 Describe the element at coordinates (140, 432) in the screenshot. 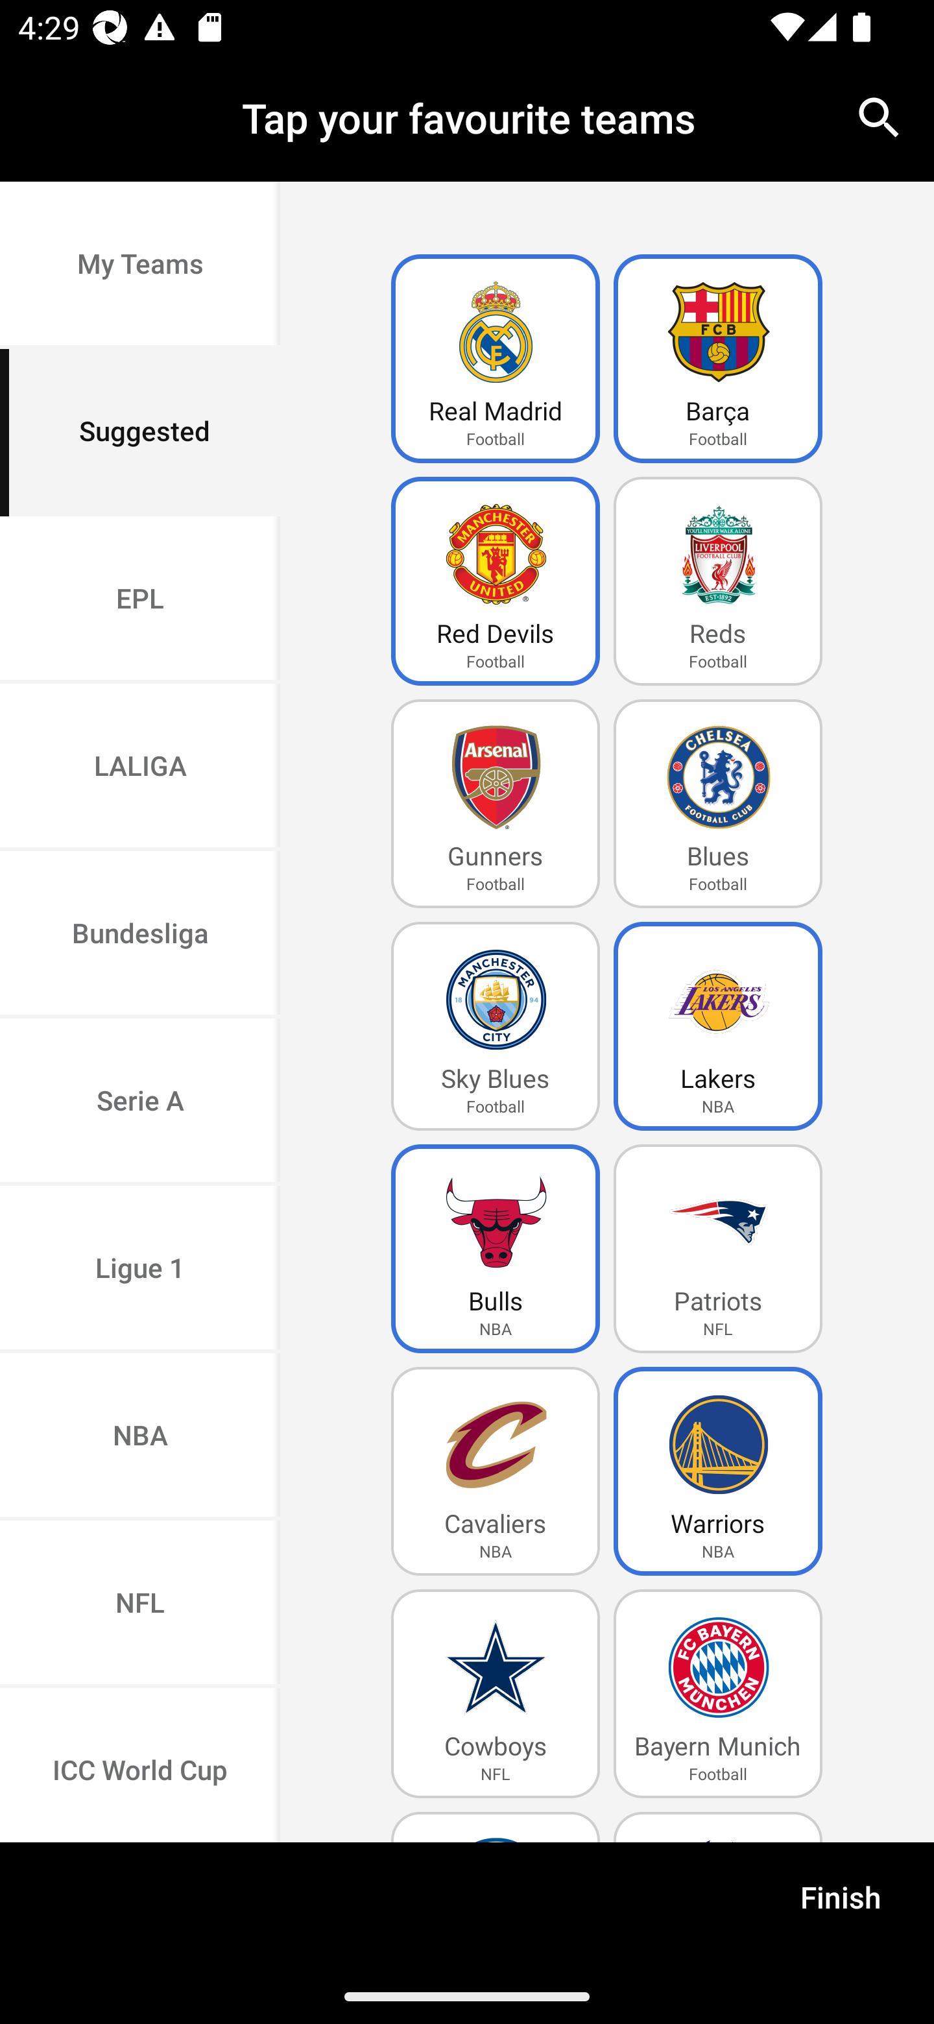

I see `Suggested` at that location.